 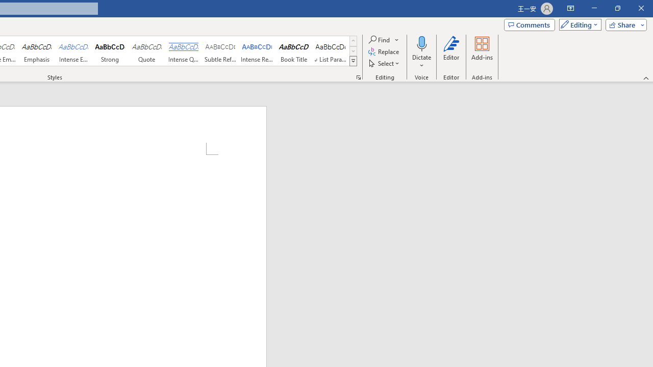 What do you see at coordinates (147, 51) in the screenshot?
I see `Quote` at bounding box center [147, 51].